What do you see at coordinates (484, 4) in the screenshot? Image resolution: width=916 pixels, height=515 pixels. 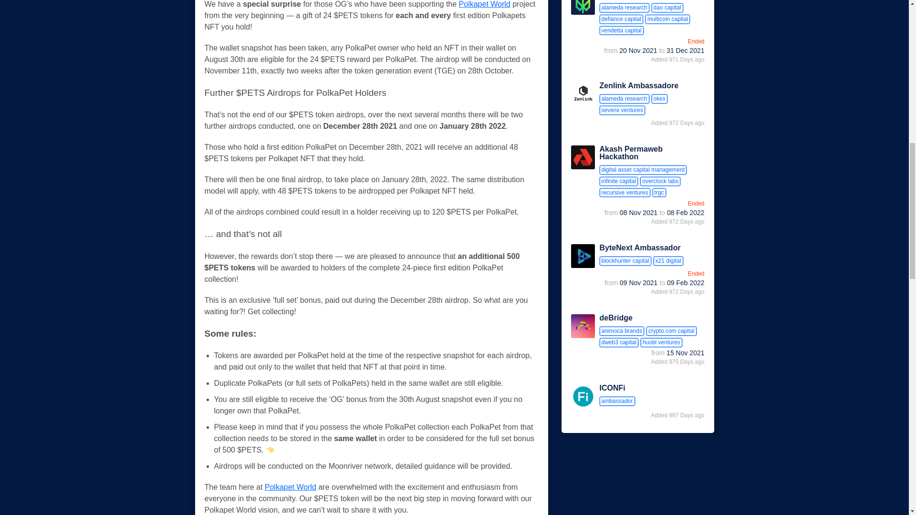 I see `Polkapet World` at bounding box center [484, 4].